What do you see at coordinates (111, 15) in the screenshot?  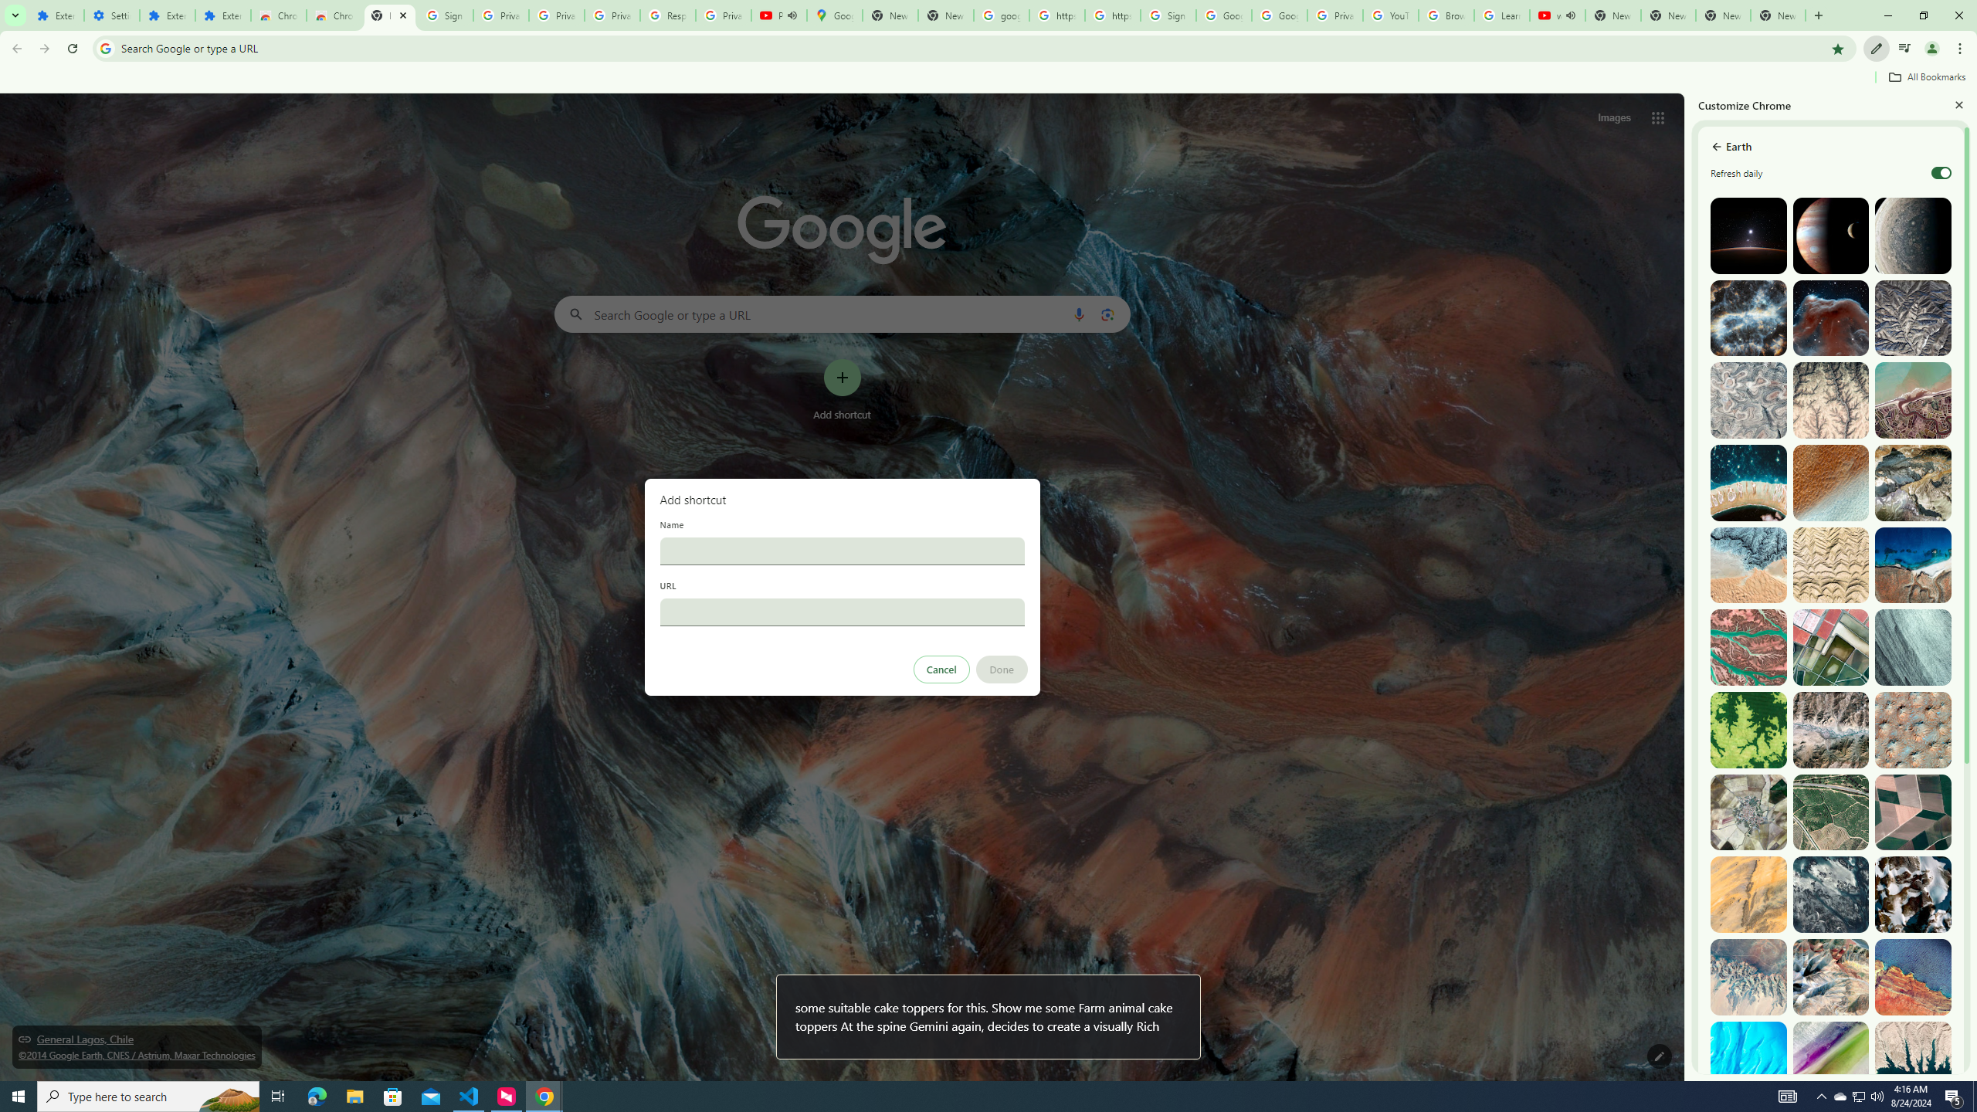 I see `Settings` at bounding box center [111, 15].